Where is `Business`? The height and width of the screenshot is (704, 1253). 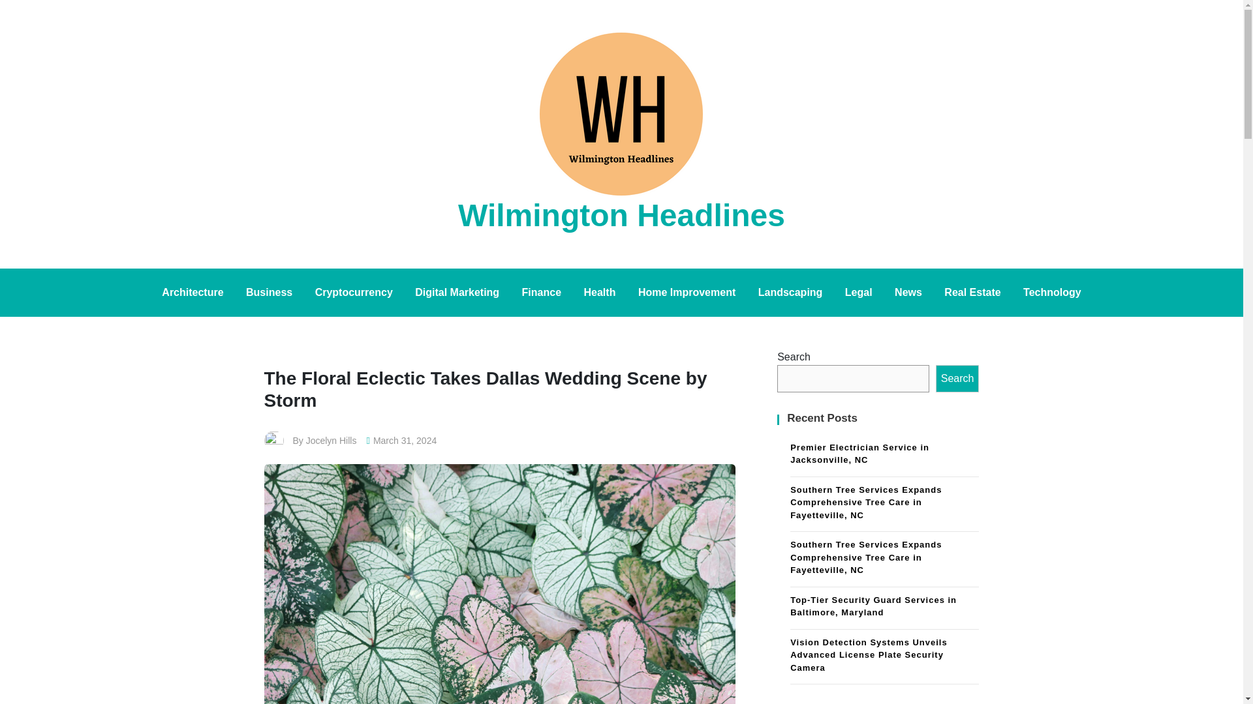 Business is located at coordinates (269, 293).